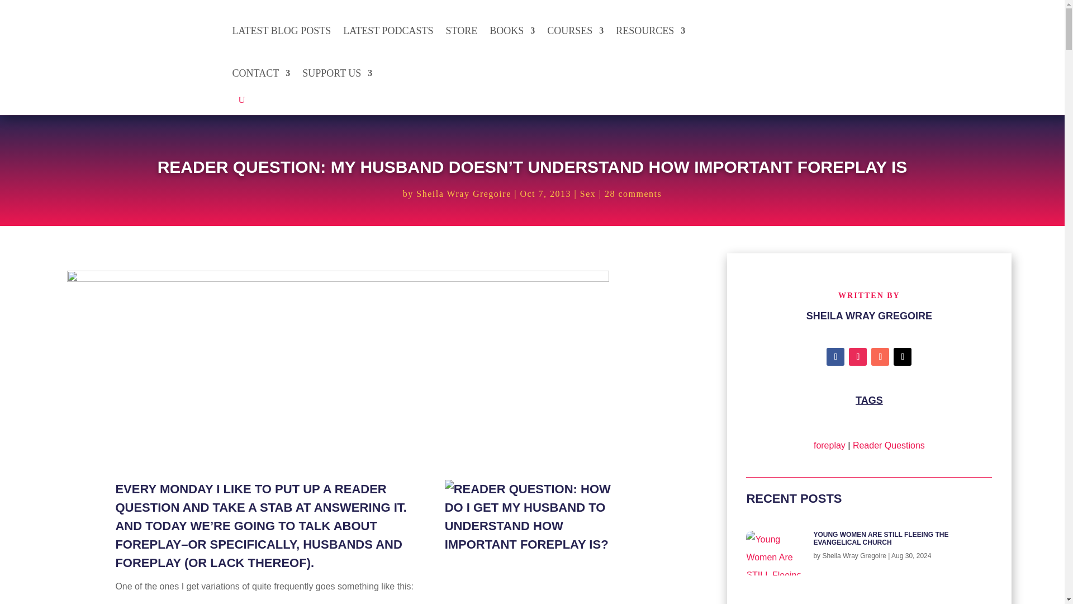 The image size is (1073, 604). What do you see at coordinates (388, 30) in the screenshot?
I see `LATEST PODCASTS` at bounding box center [388, 30].